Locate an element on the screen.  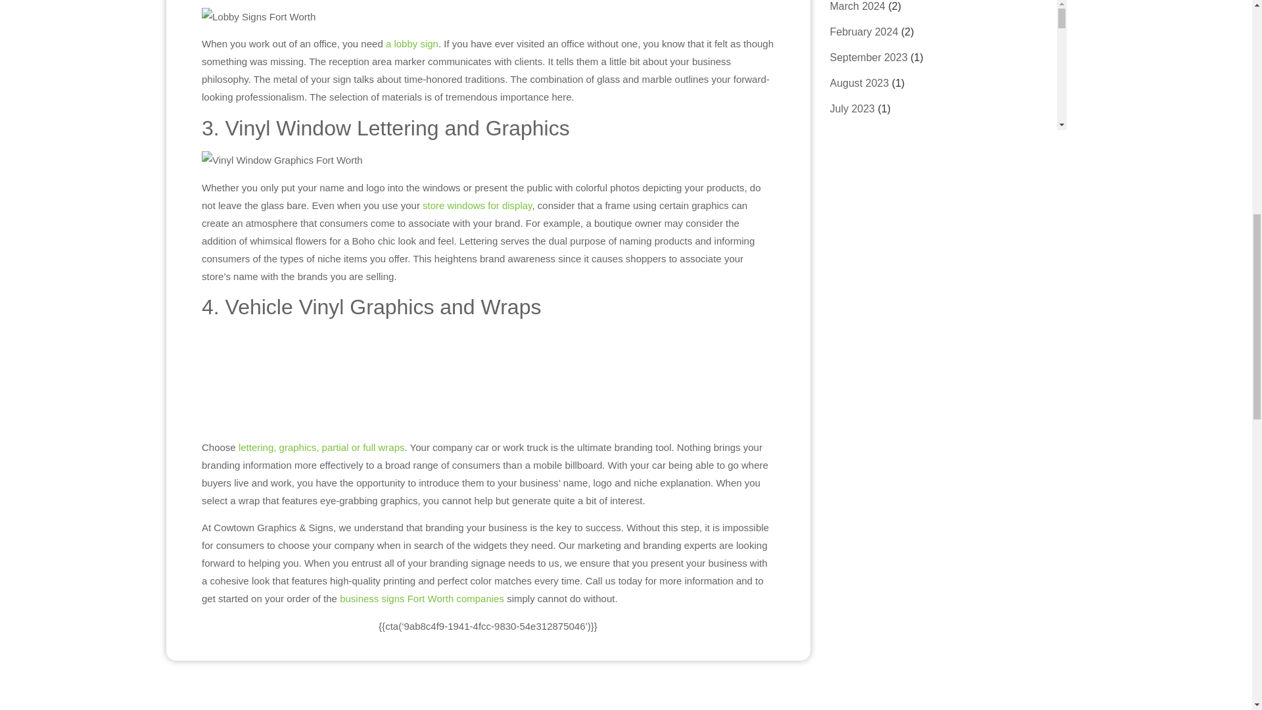
July 2022 is located at coordinates (853, 262).